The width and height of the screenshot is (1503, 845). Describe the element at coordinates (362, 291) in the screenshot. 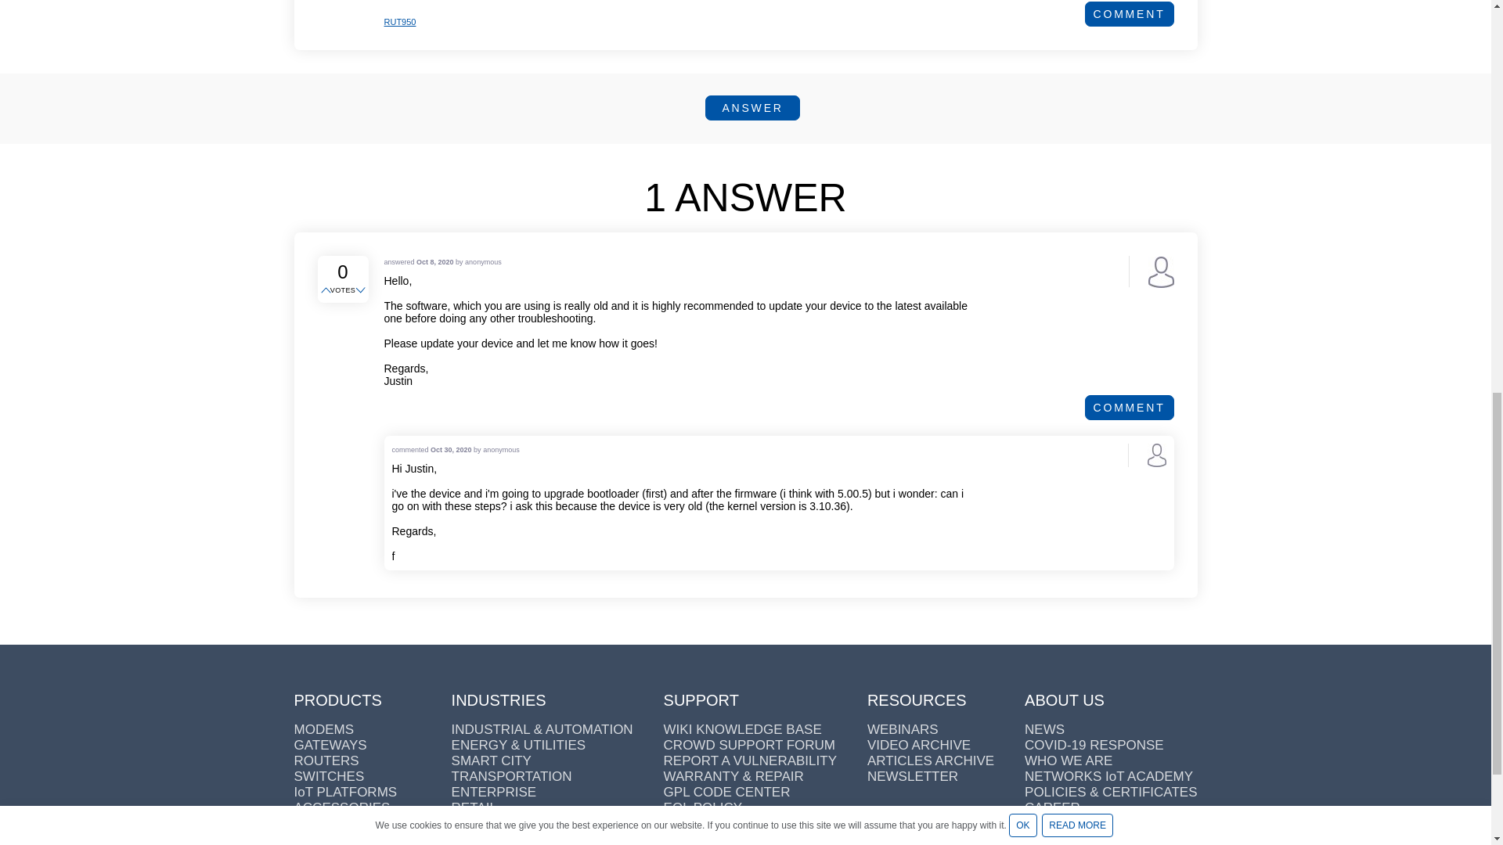

I see `Click to vote down` at that location.